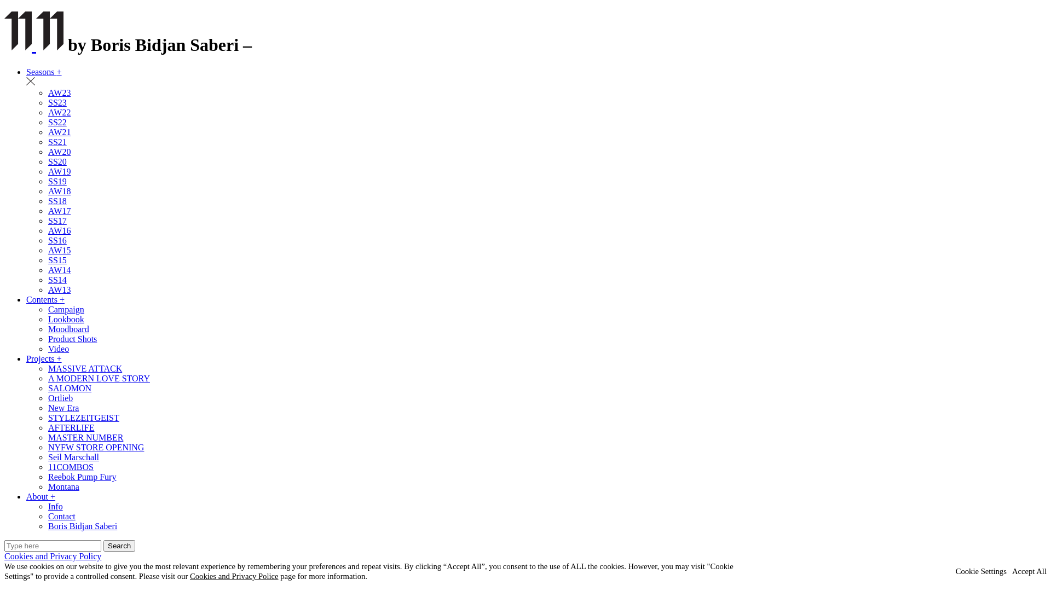 Image resolution: width=1051 pixels, height=591 pixels. I want to click on STYLEZEITGEIST, so click(84, 418).